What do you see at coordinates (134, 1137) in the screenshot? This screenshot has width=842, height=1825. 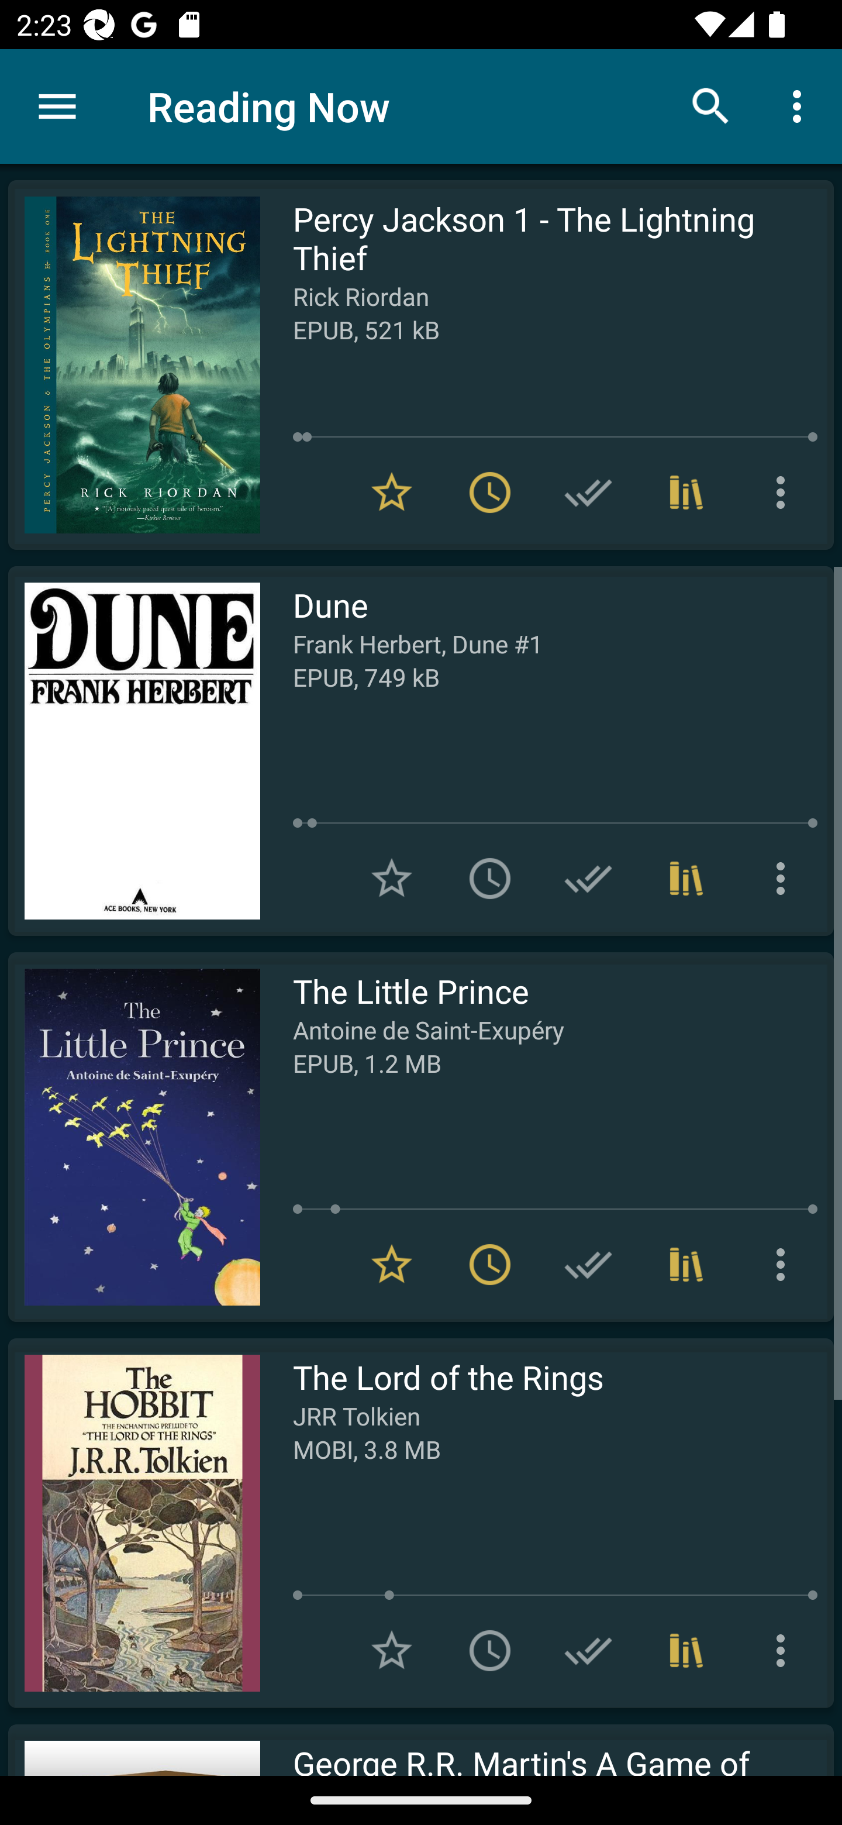 I see `Read The Little Prince` at bounding box center [134, 1137].